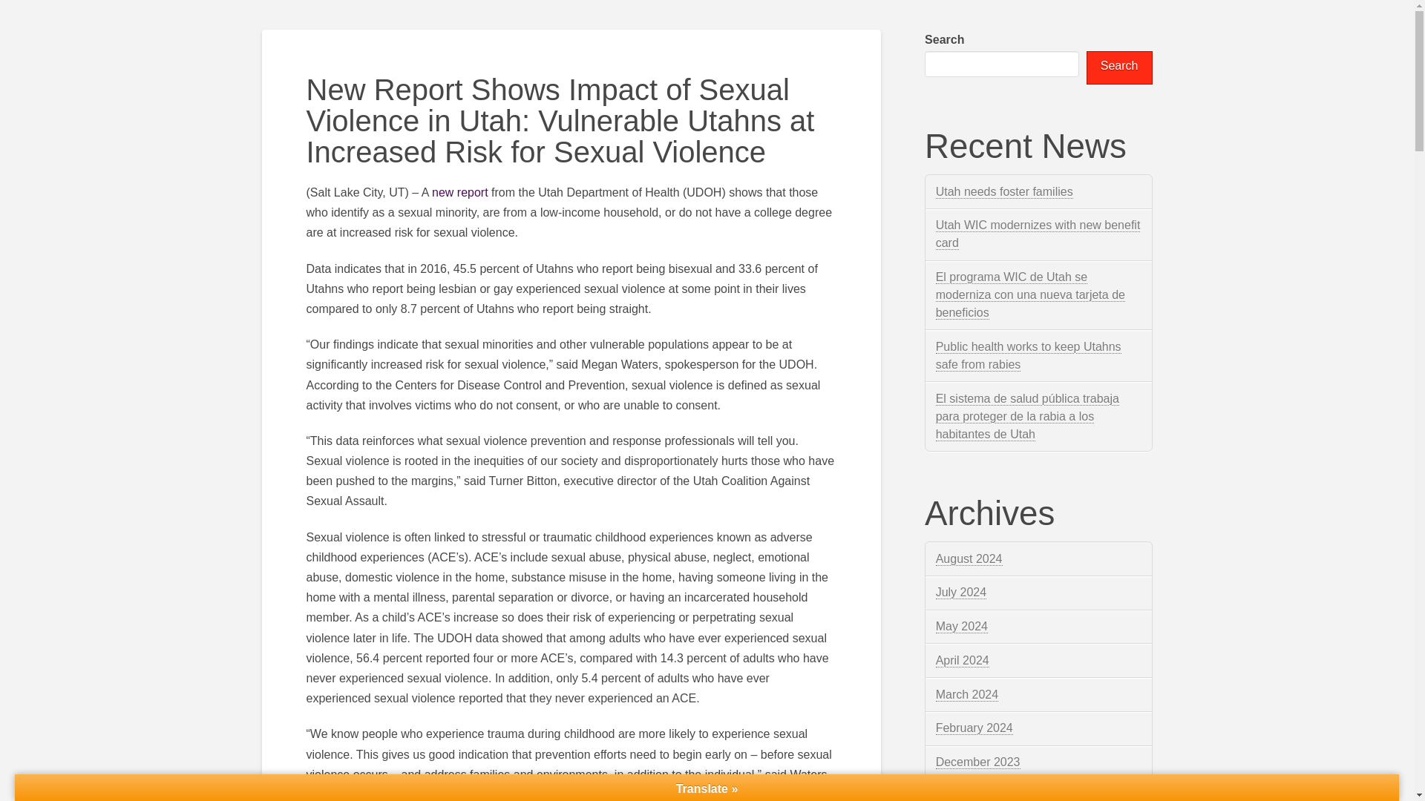  I want to click on May 2024, so click(962, 626).